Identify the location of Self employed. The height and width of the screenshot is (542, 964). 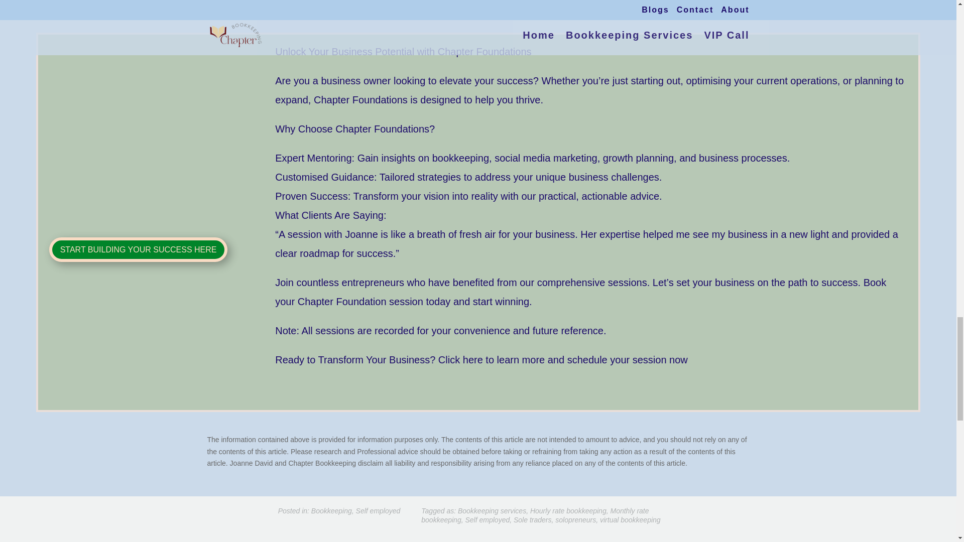
(487, 520).